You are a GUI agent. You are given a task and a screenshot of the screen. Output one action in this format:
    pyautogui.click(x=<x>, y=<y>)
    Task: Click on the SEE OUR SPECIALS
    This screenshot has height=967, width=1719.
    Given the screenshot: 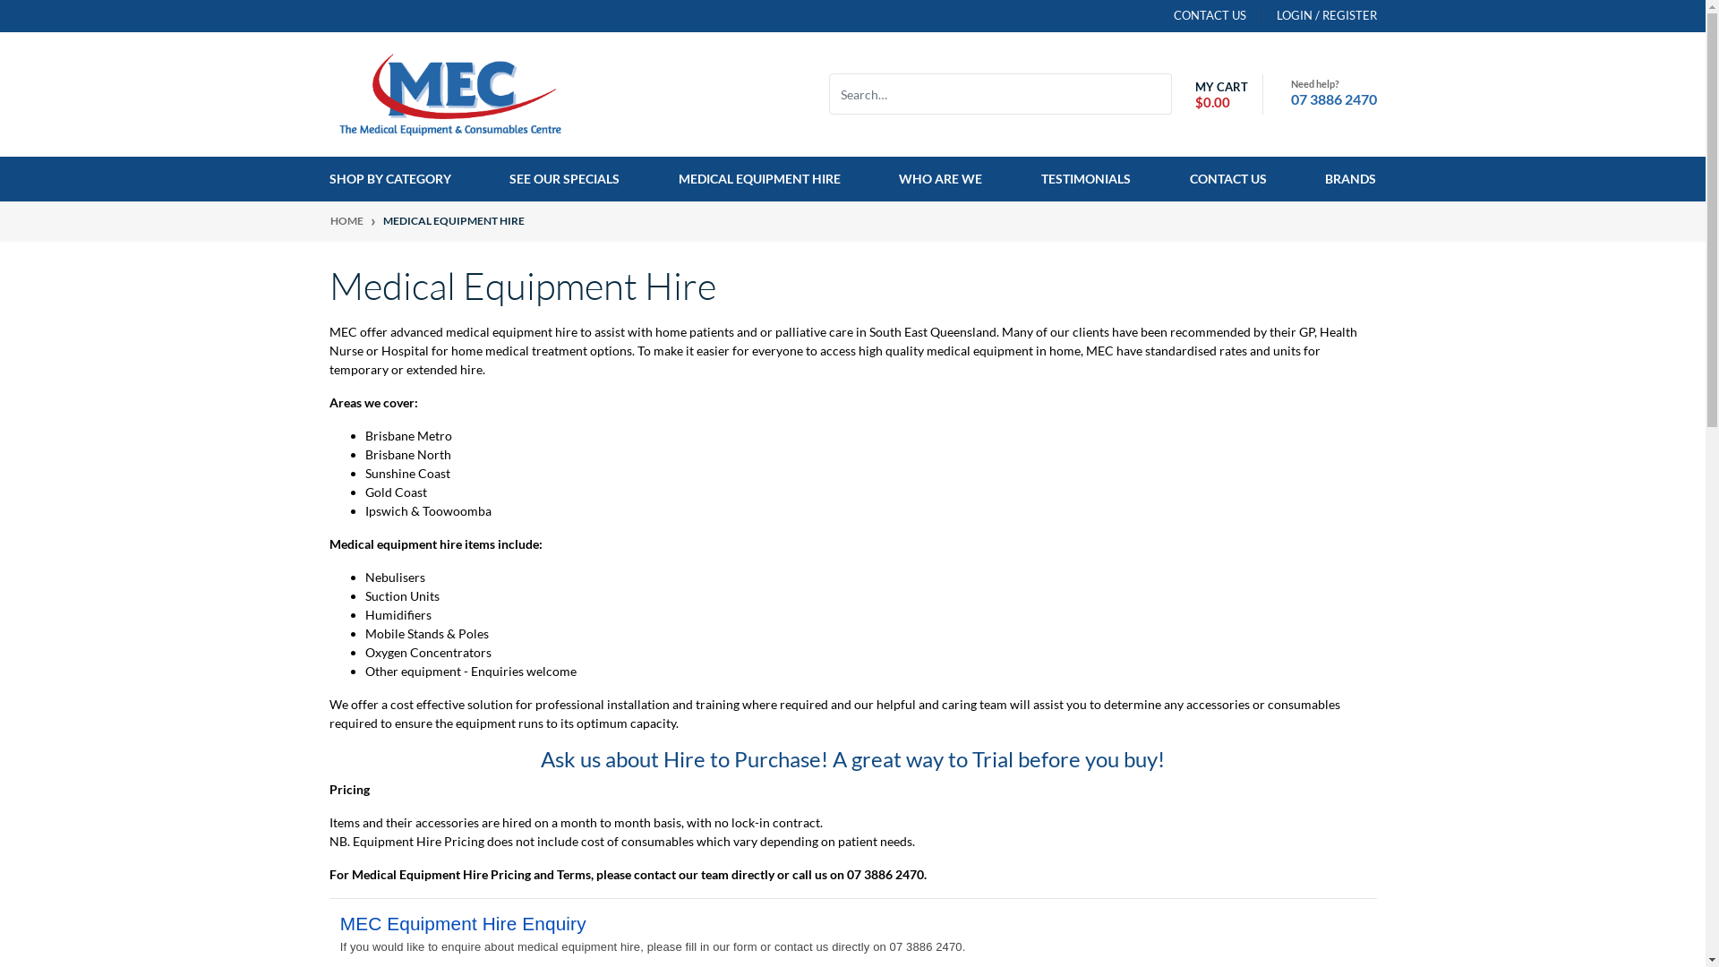 What is the action you would take?
    pyautogui.click(x=564, y=179)
    